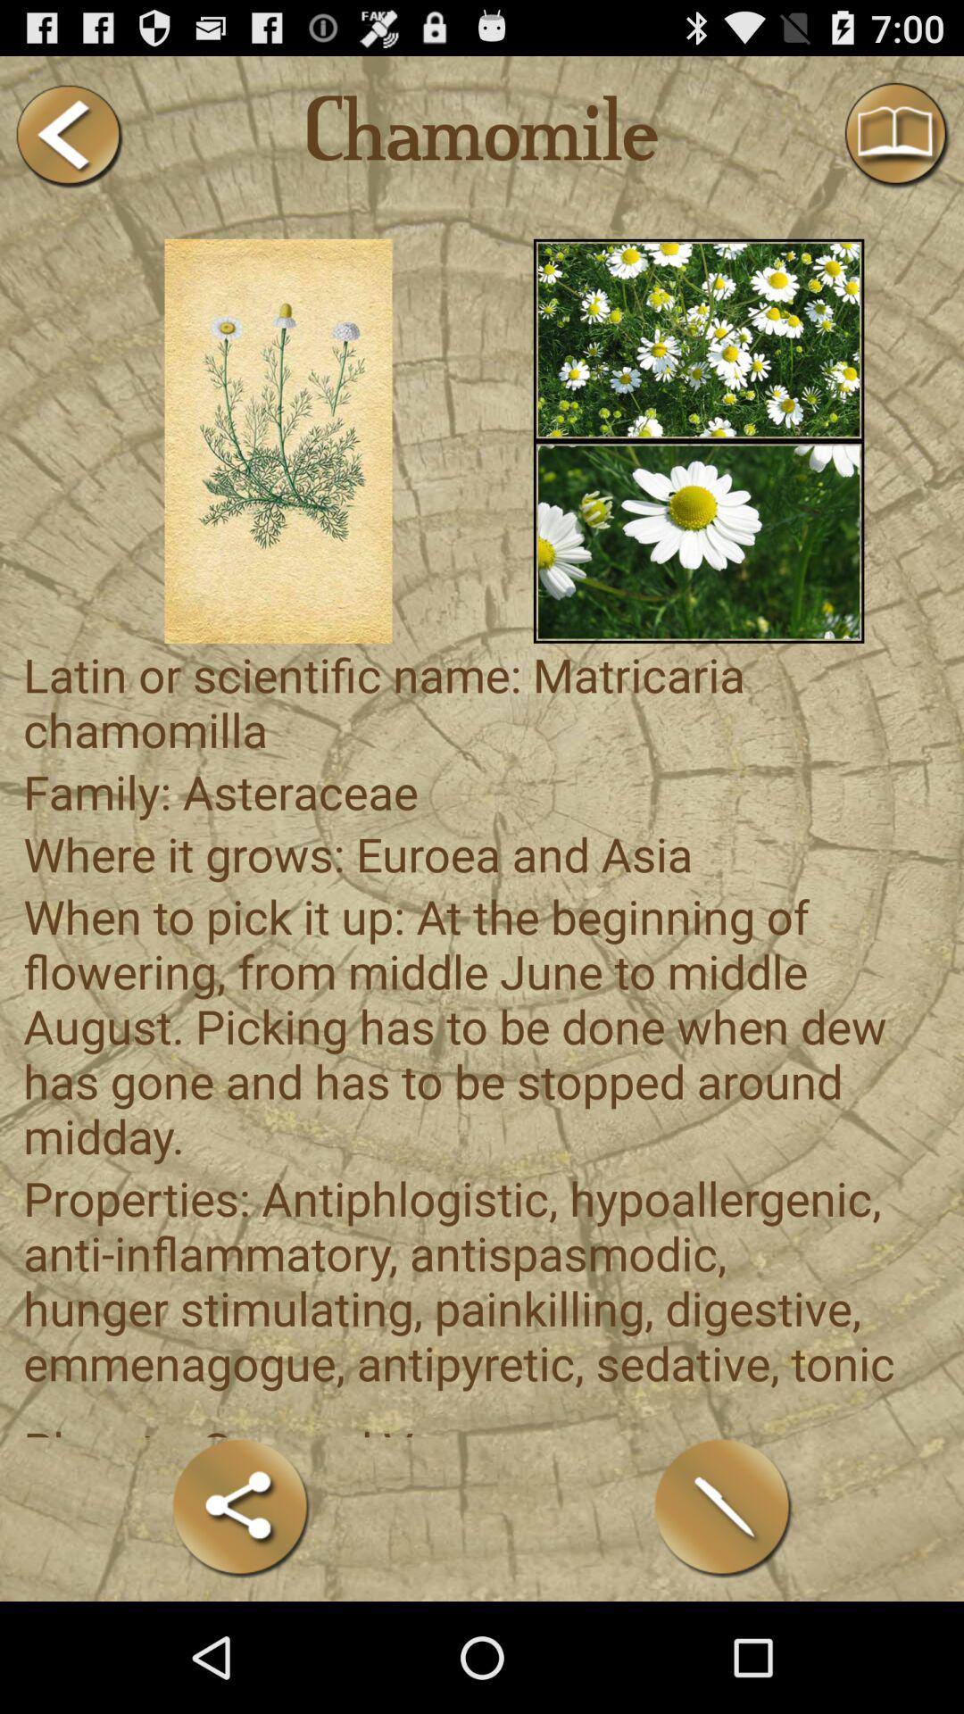 The image size is (964, 1714). Describe the element at coordinates (698, 339) in the screenshot. I see `shows flower image` at that location.